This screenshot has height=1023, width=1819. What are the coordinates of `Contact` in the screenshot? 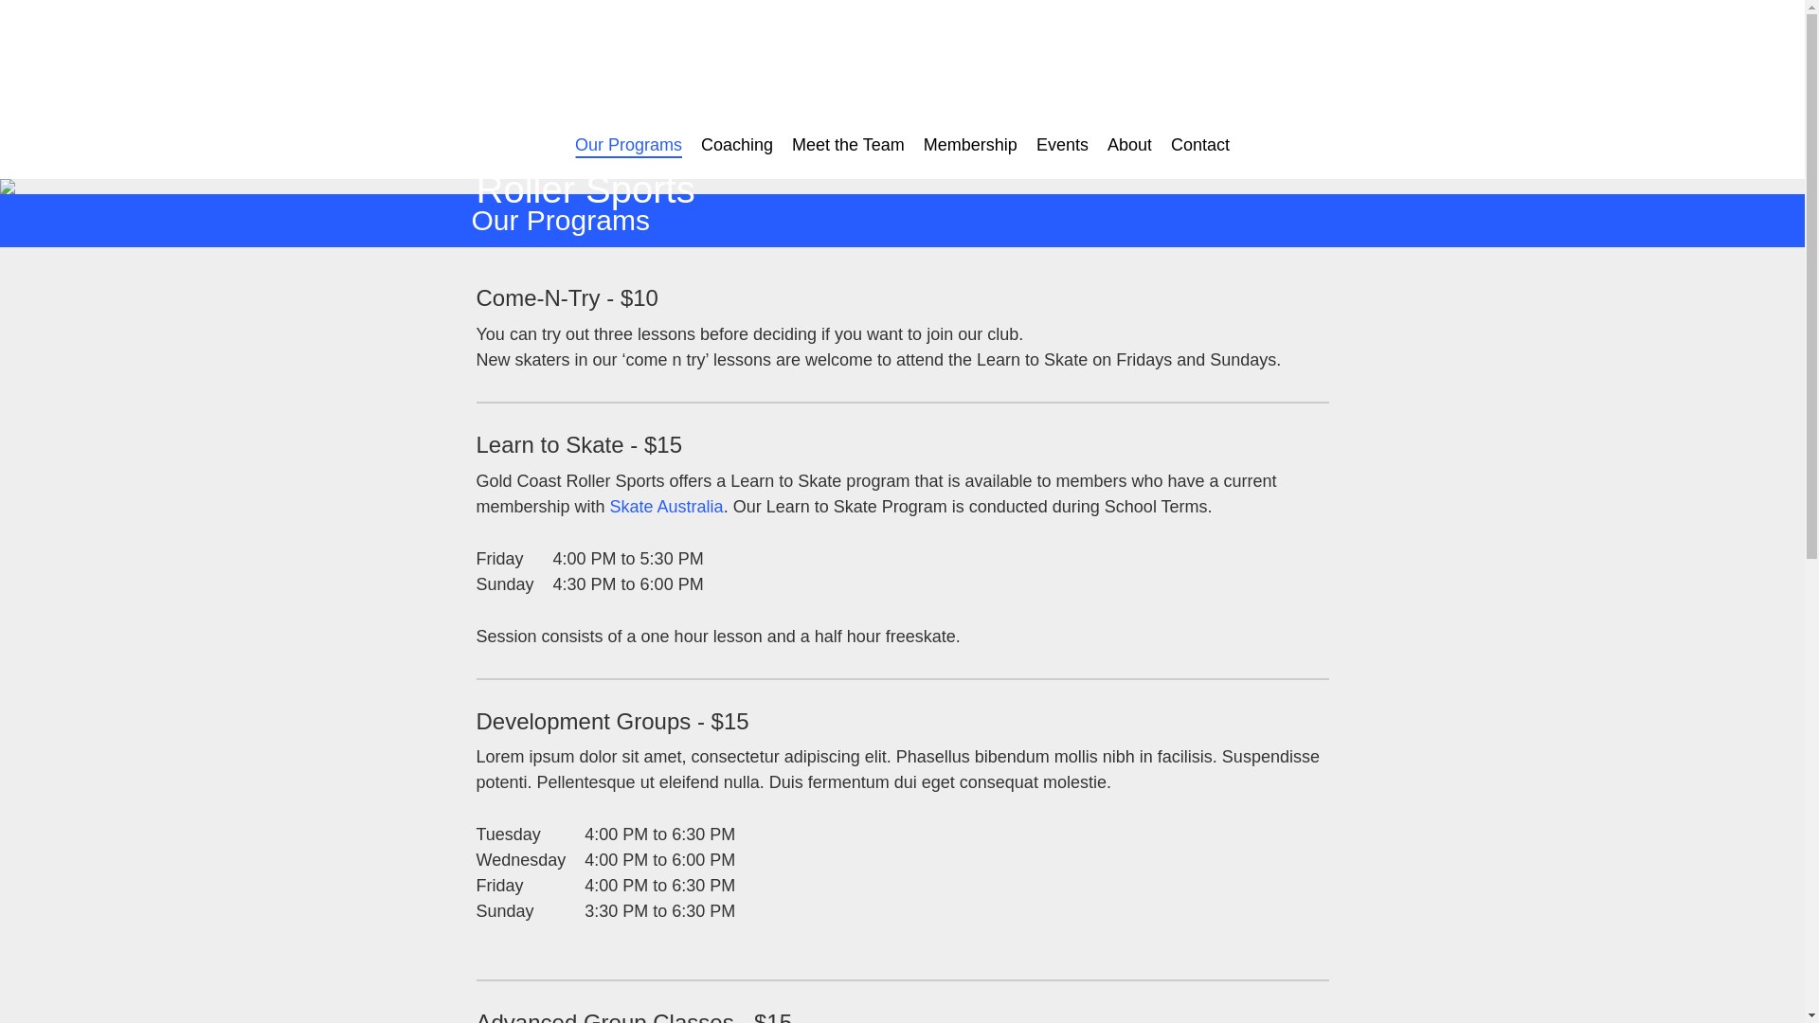 It's located at (1200, 146).